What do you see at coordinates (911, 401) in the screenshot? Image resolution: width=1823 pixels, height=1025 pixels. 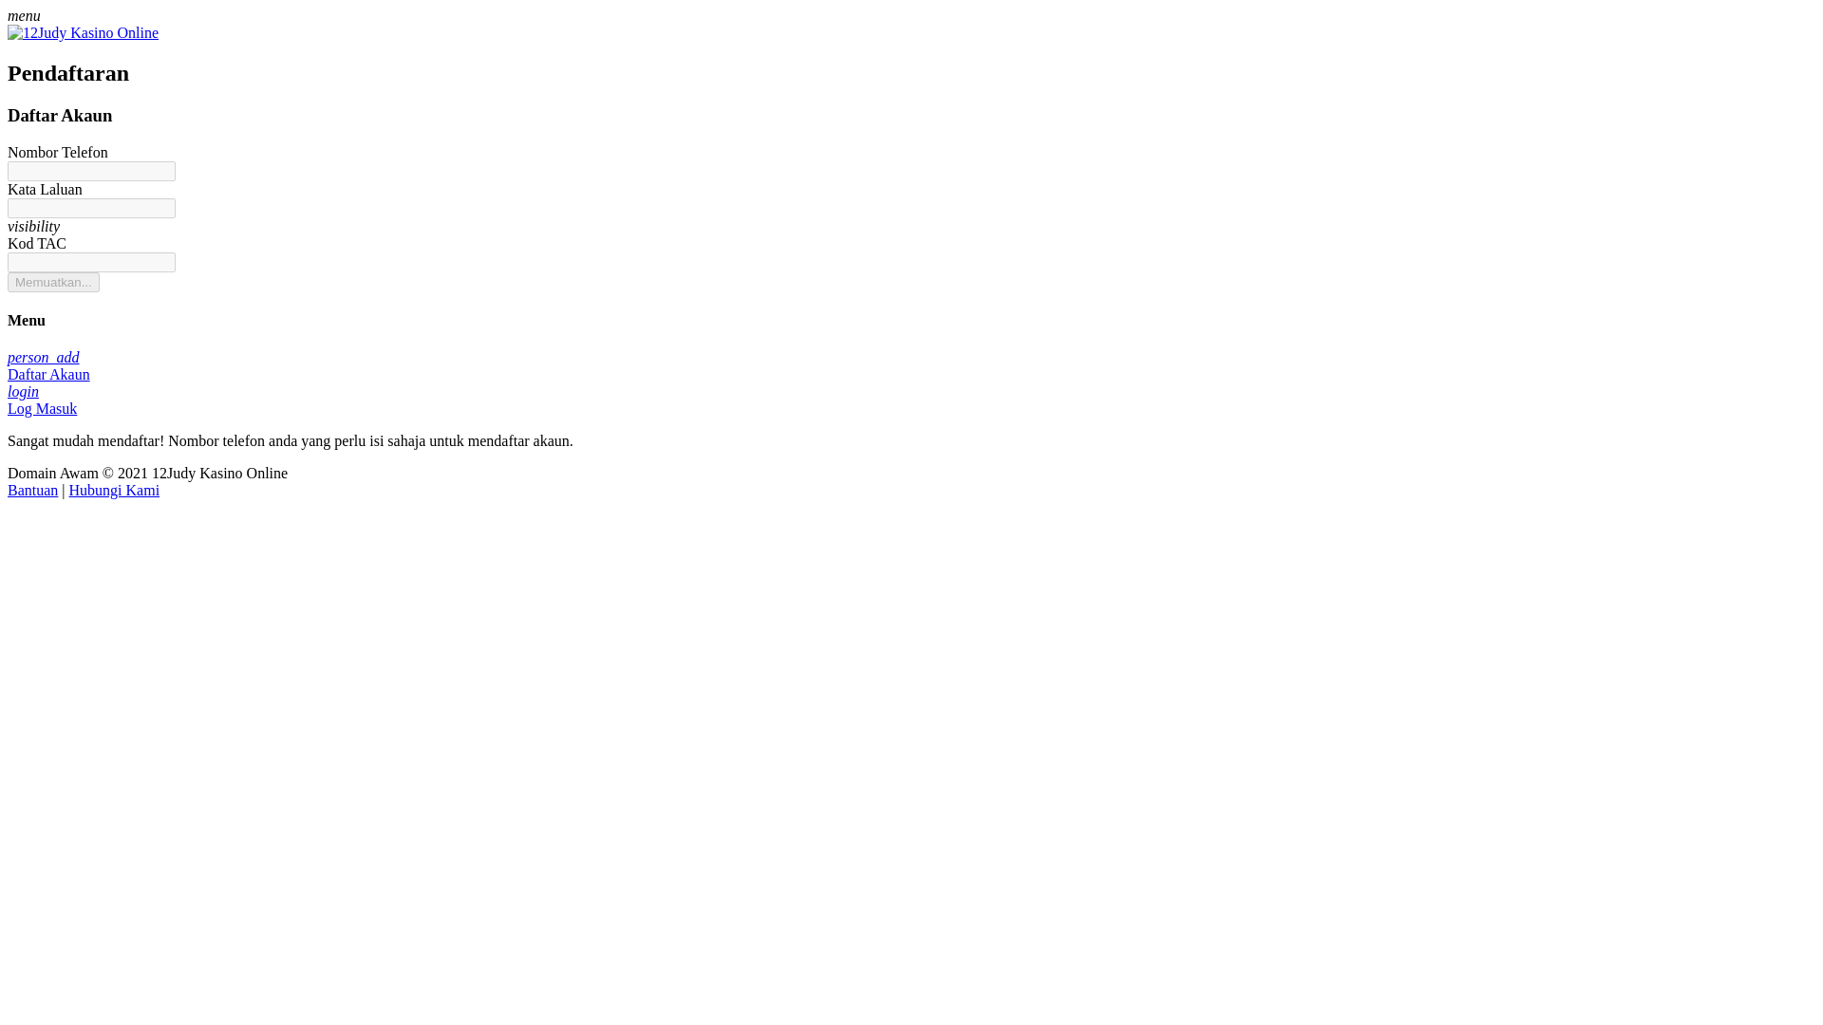 I see `login
Log Masuk` at bounding box center [911, 401].